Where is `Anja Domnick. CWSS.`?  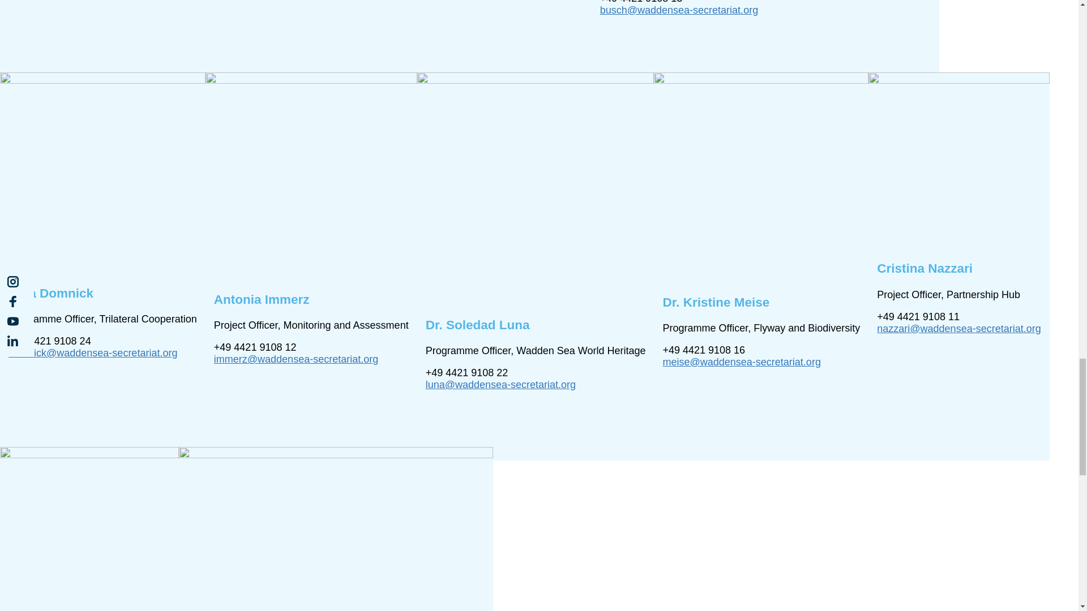 Anja Domnick. CWSS. is located at coordinates (102, 175).